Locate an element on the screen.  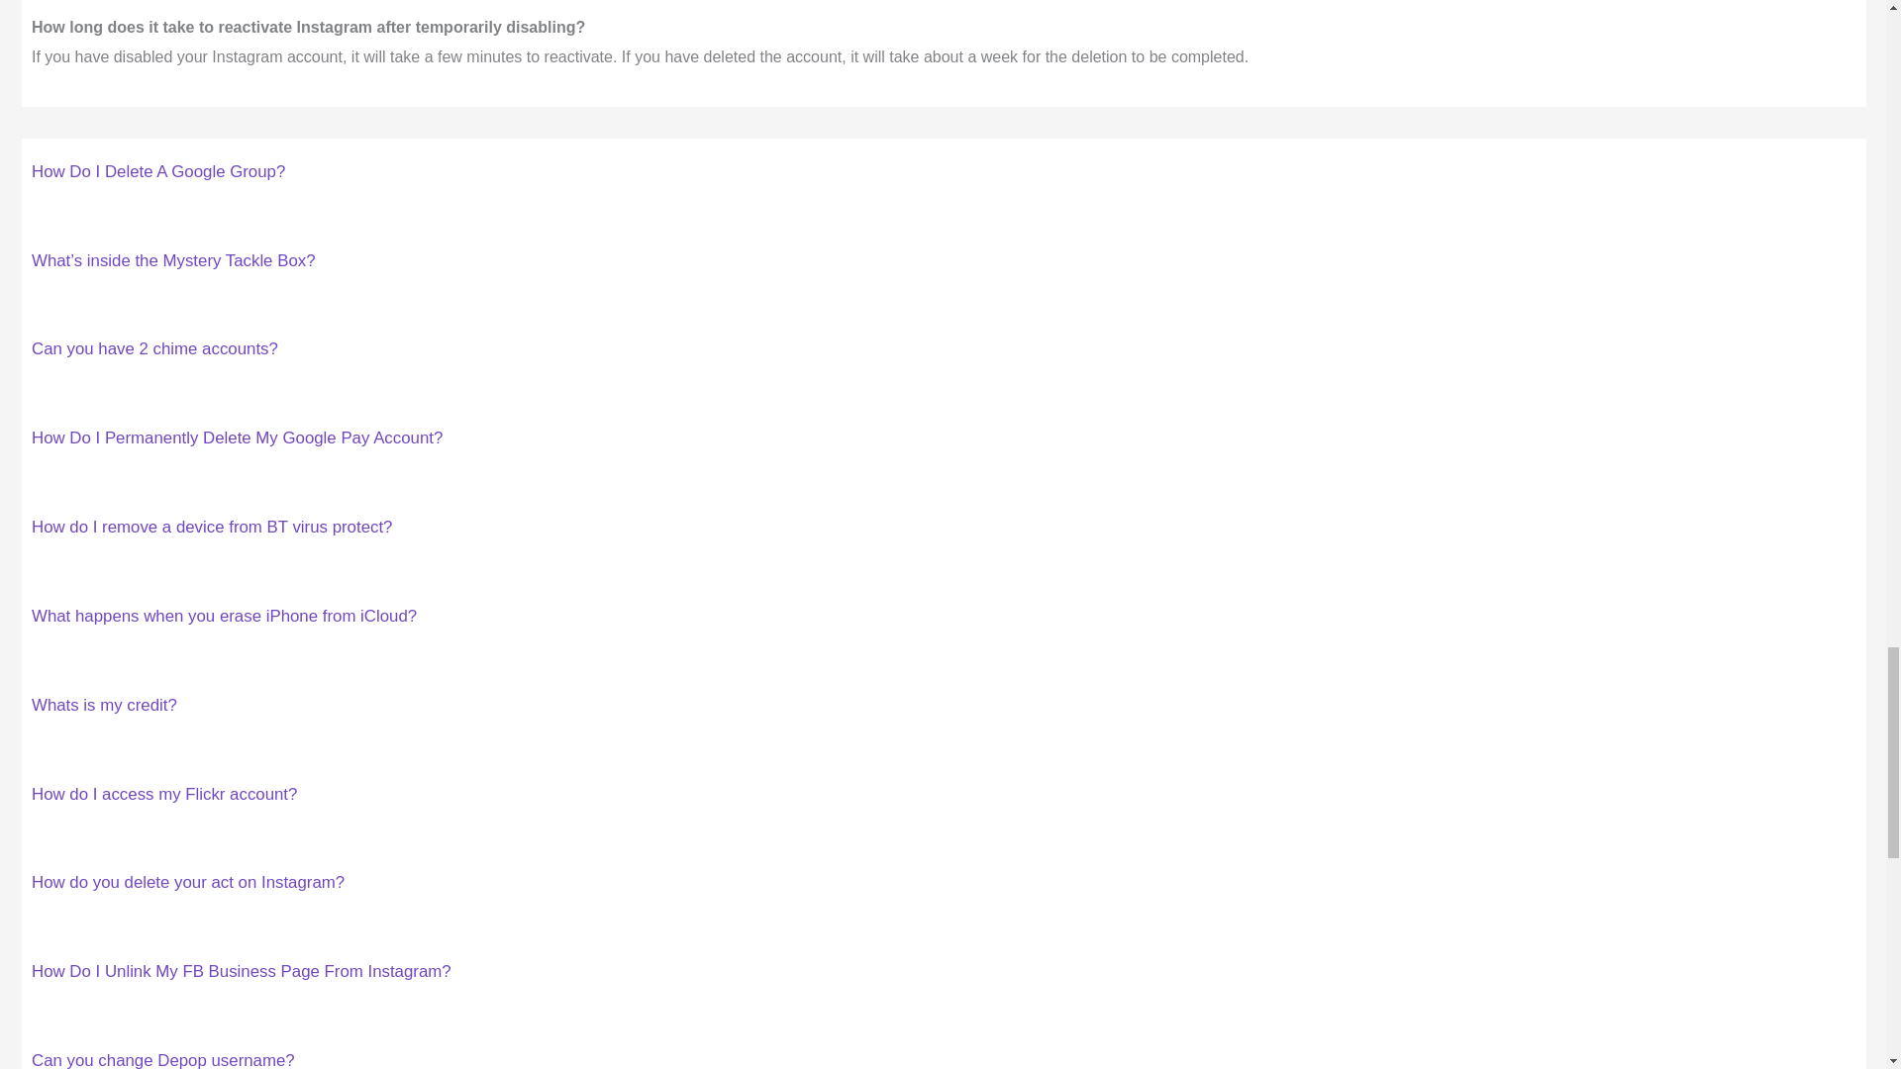
How Do I Delete A Google Group? is located at coordinates (158, 171).